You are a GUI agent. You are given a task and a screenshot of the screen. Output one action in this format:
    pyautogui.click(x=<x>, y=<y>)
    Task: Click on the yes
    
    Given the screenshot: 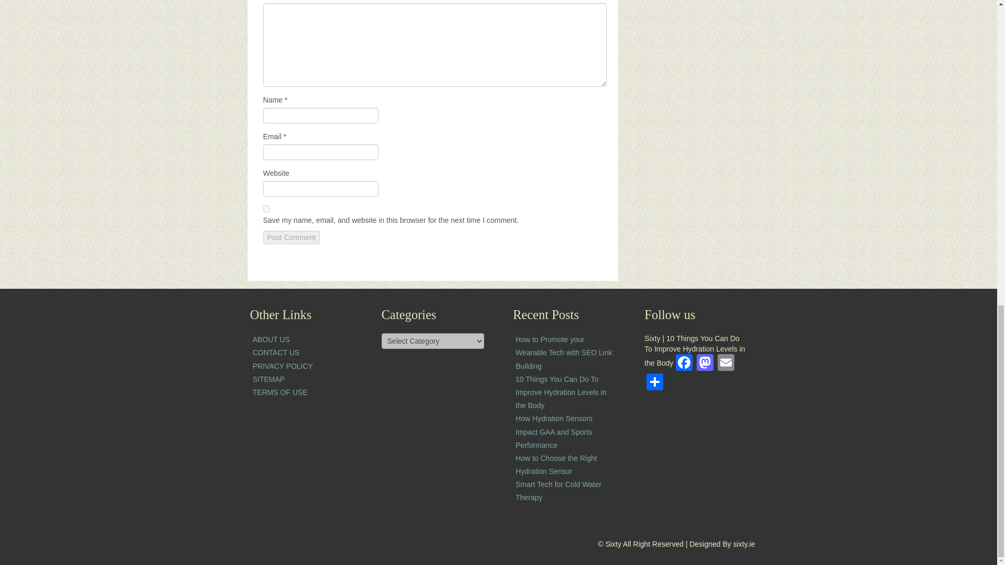 What is the action you would take?
    pyautogui.click(x=266, y=209)
    